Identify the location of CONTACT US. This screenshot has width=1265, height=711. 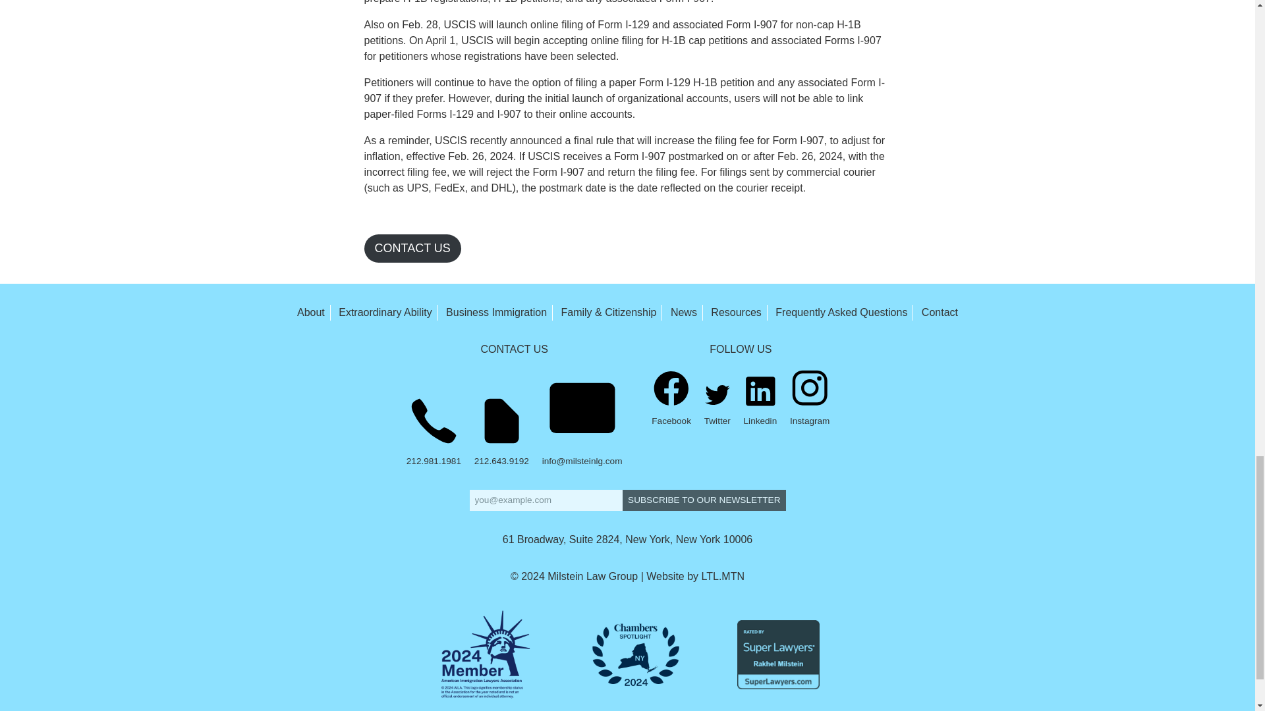
(412, 248).